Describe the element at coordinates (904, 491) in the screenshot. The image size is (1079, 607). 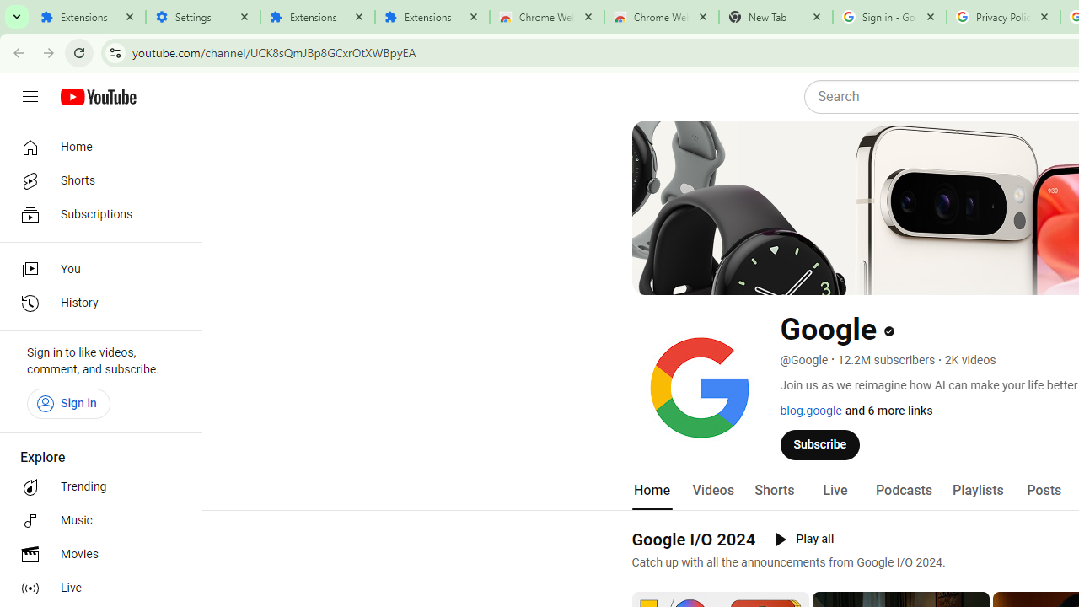
I see `Podcasts` at that location.